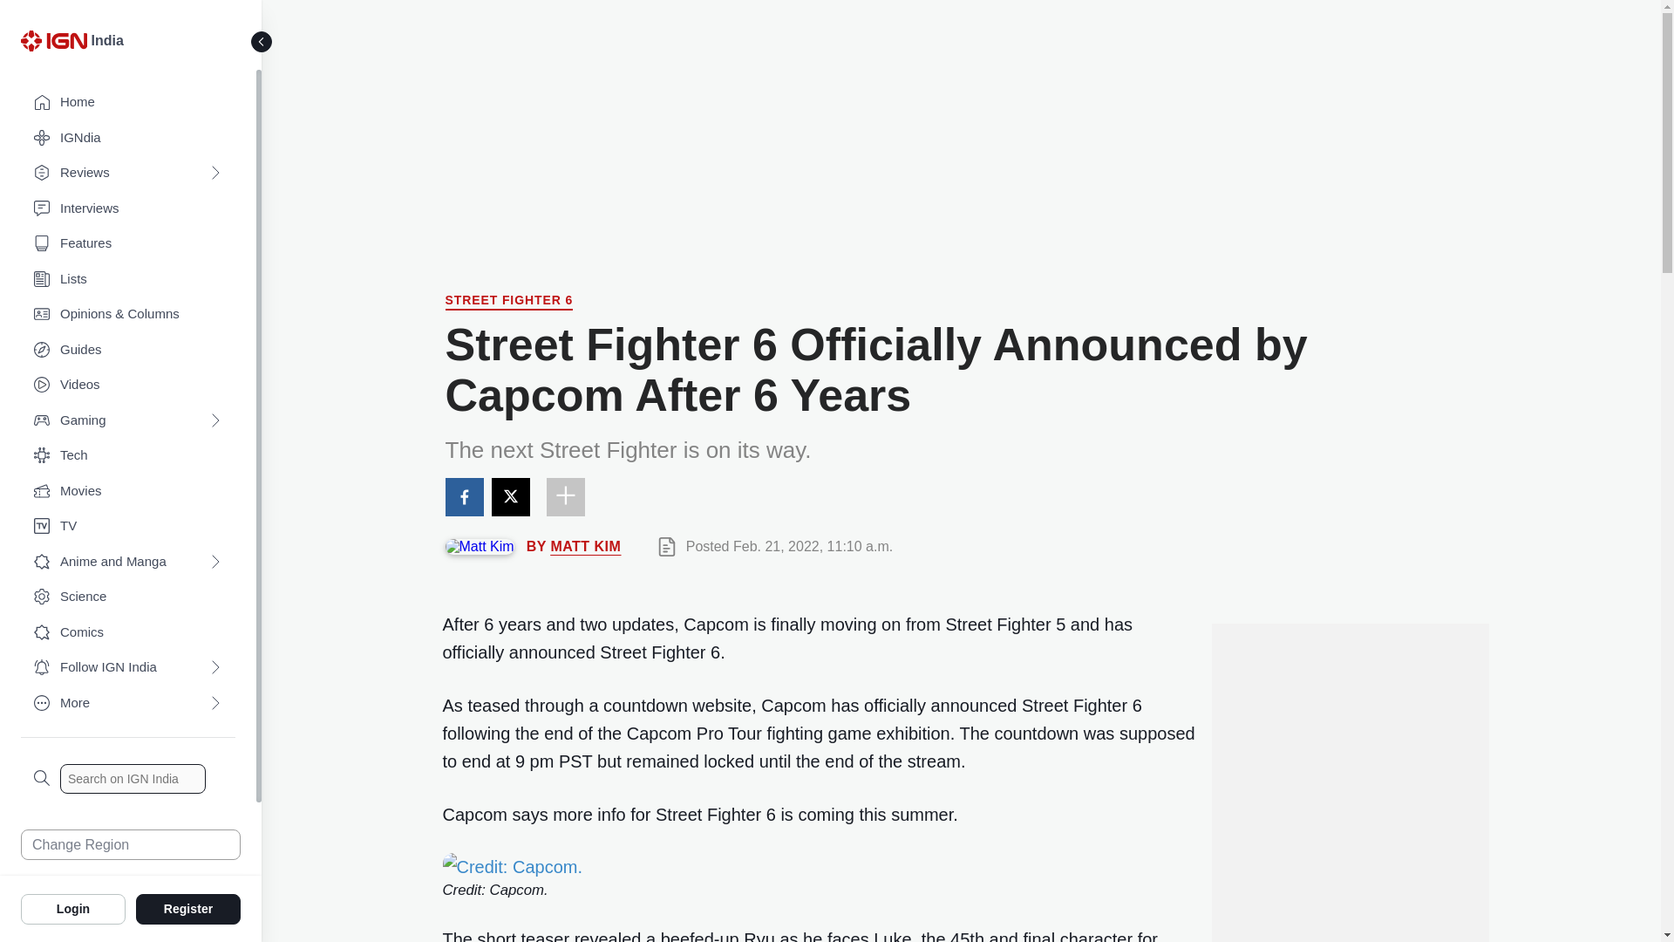 This screenshot has width=1674, height=942. What do you see at coordinates (262, 42) in the screenshot?
I see `Toggle Sidebar` at bounding box center [262, 42].